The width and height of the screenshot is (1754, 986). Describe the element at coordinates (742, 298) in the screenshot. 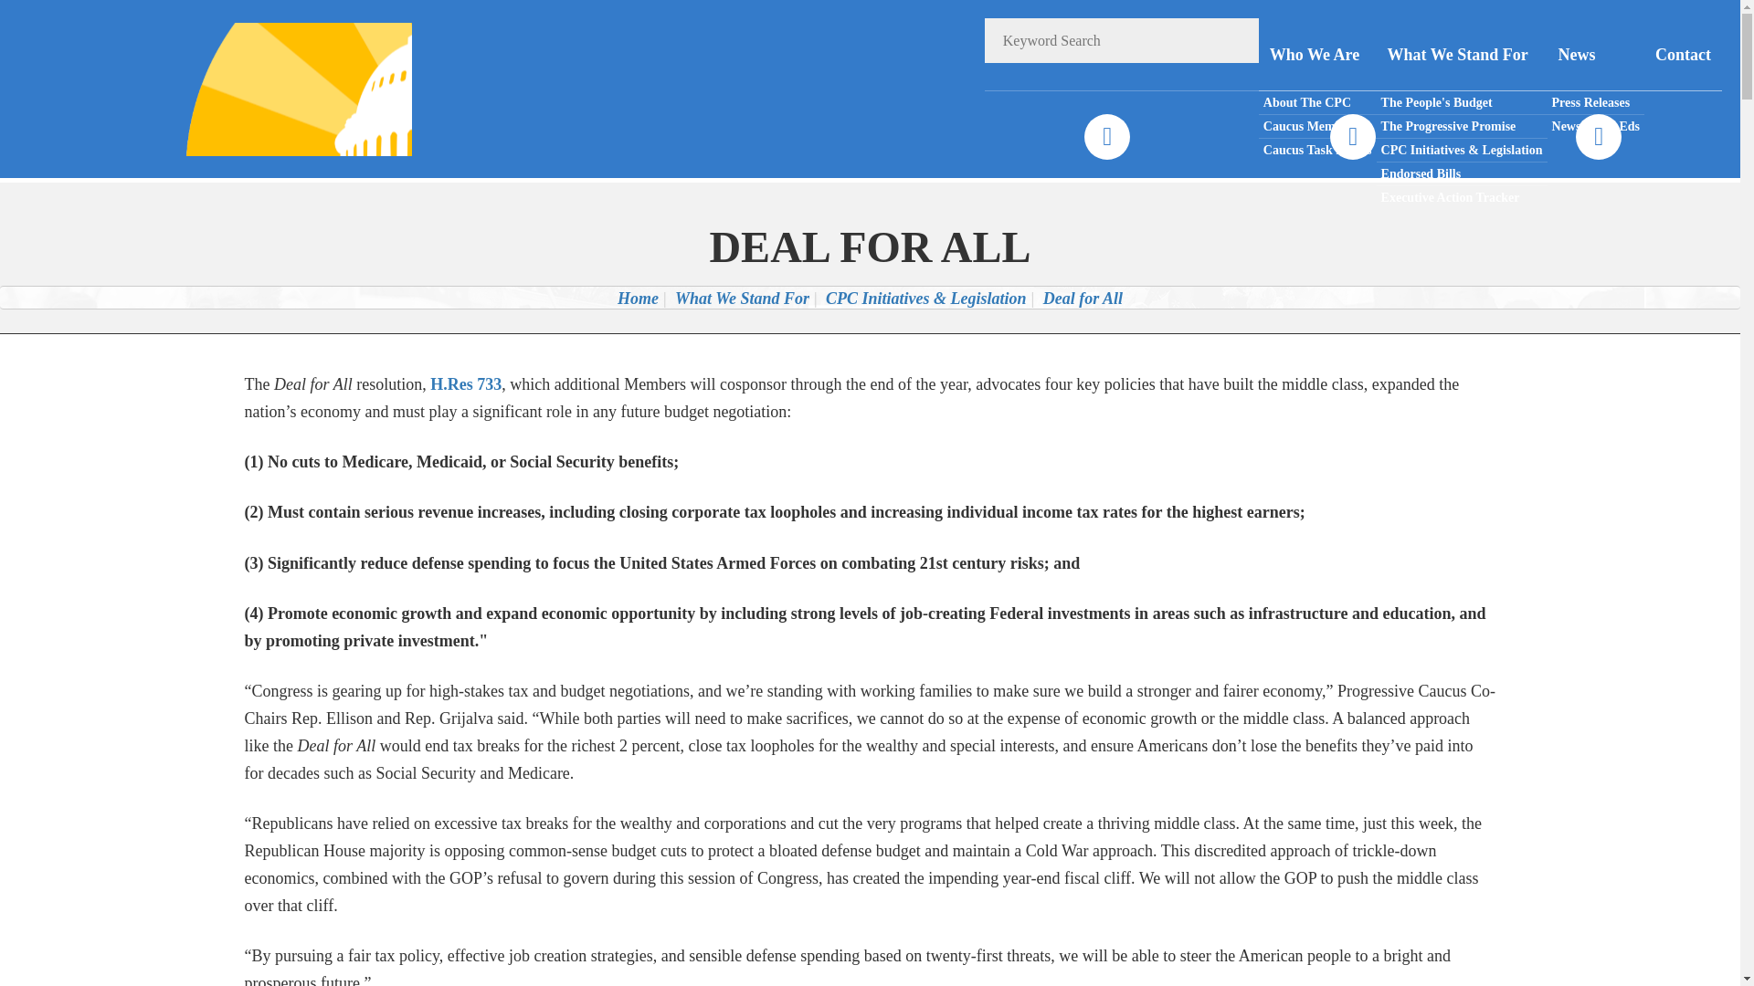

I see `What We Stand For` at that location.